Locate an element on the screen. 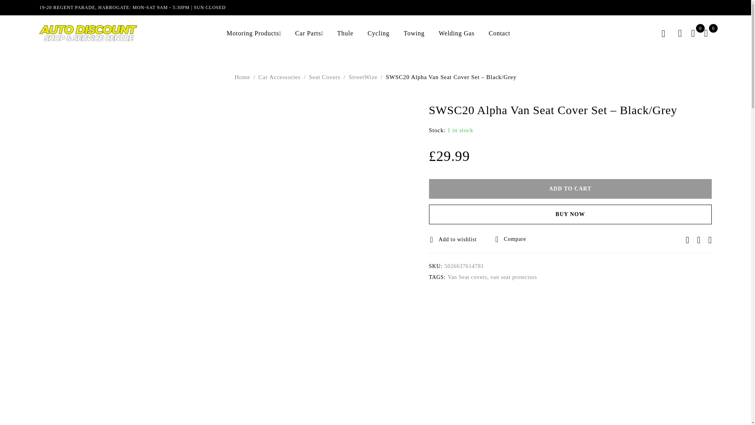  Motoring Products is located at coordinates (252, 33).